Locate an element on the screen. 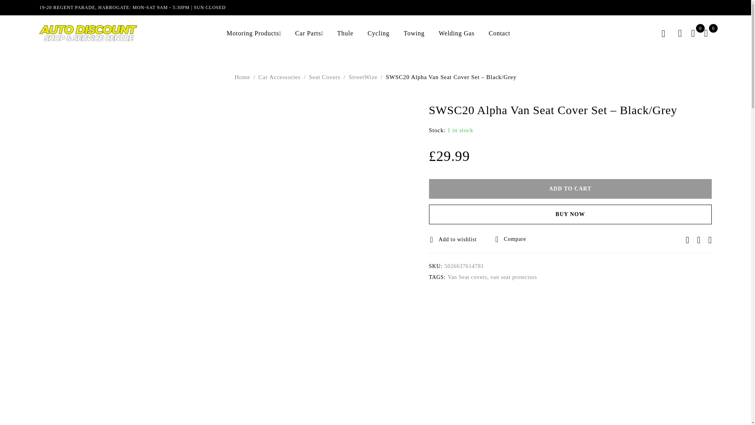  Motoring Products is located at coordinates (252, 33).